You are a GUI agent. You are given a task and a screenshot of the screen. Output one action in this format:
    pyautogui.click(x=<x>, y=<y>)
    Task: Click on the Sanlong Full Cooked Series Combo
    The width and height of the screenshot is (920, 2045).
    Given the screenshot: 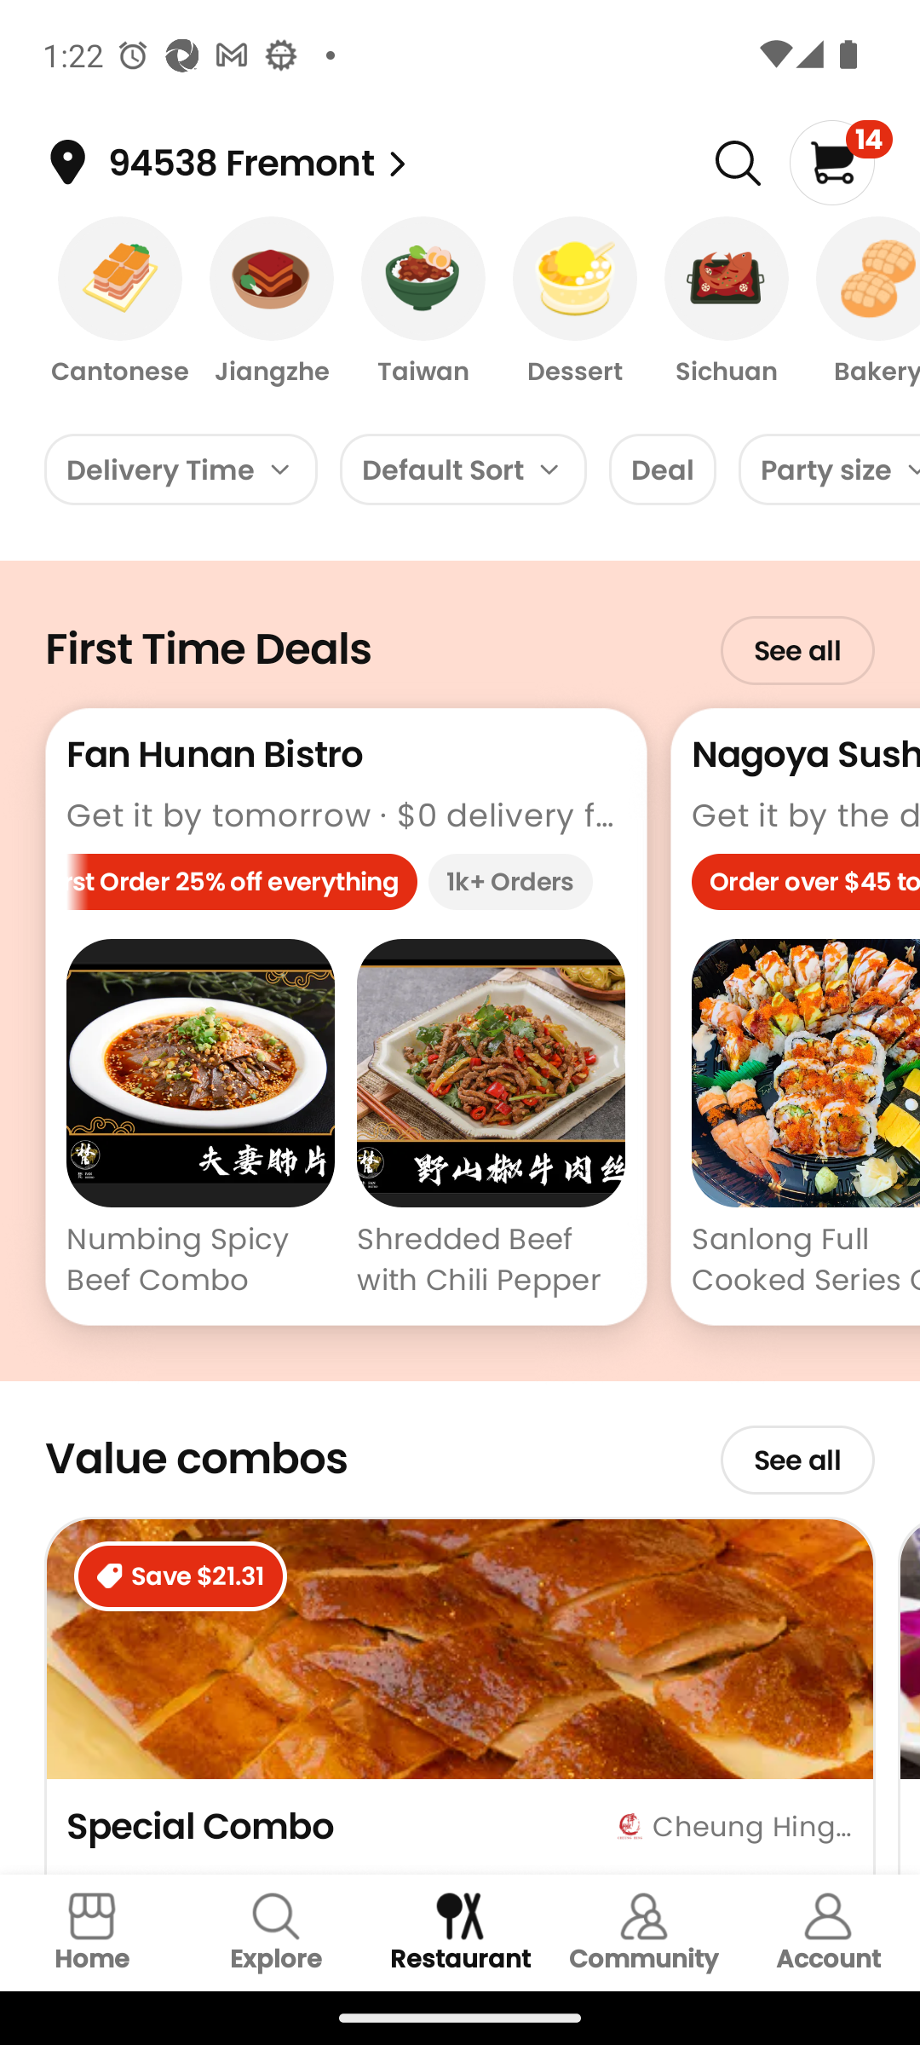 What is the action you would take?
    pyautogui.click(x=806, y=1121)
    